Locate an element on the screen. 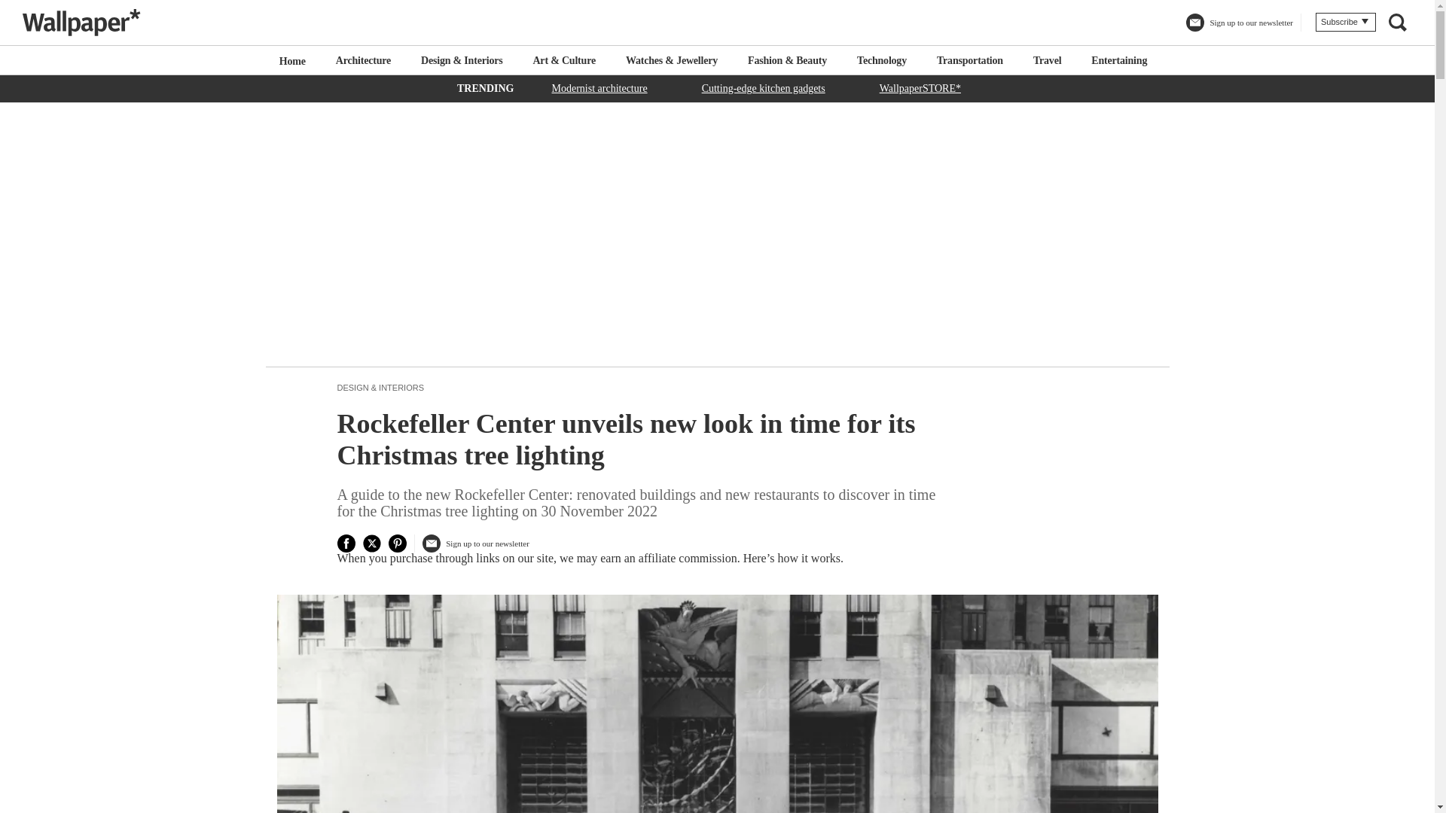  Architecture is located at coordinates (363, 60).